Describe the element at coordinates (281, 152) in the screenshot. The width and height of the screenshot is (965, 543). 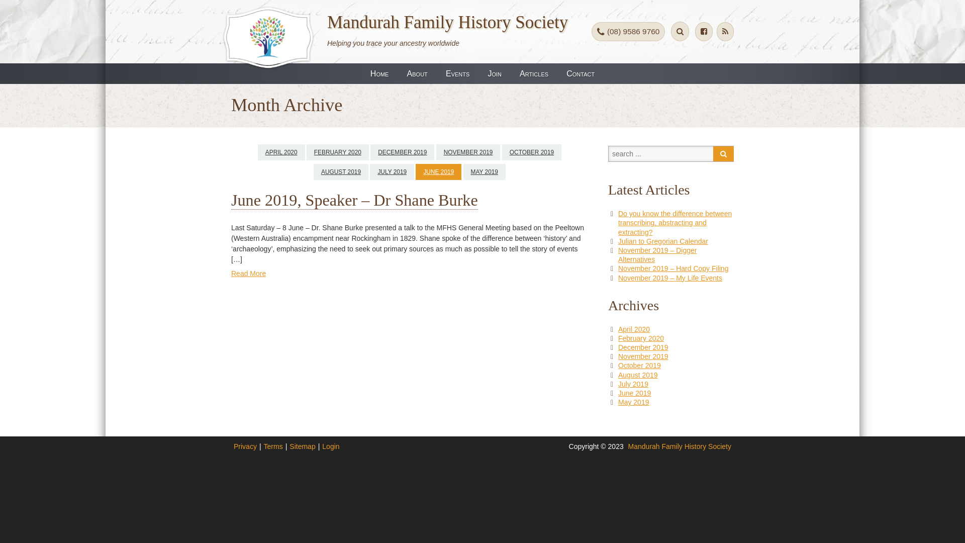
I see `APRIL 2020` at that location.